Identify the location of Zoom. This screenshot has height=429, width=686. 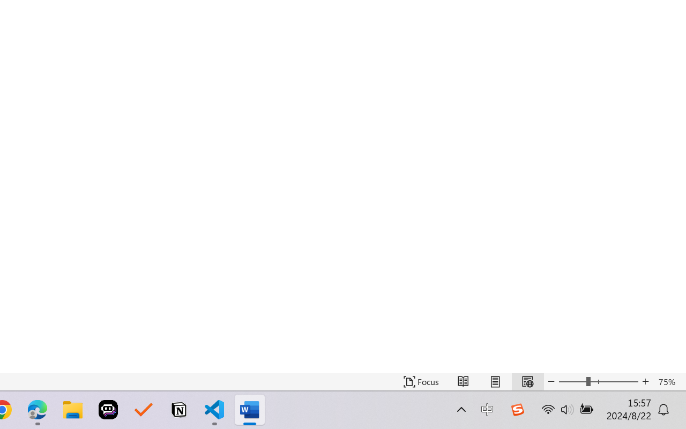
(598, 382).